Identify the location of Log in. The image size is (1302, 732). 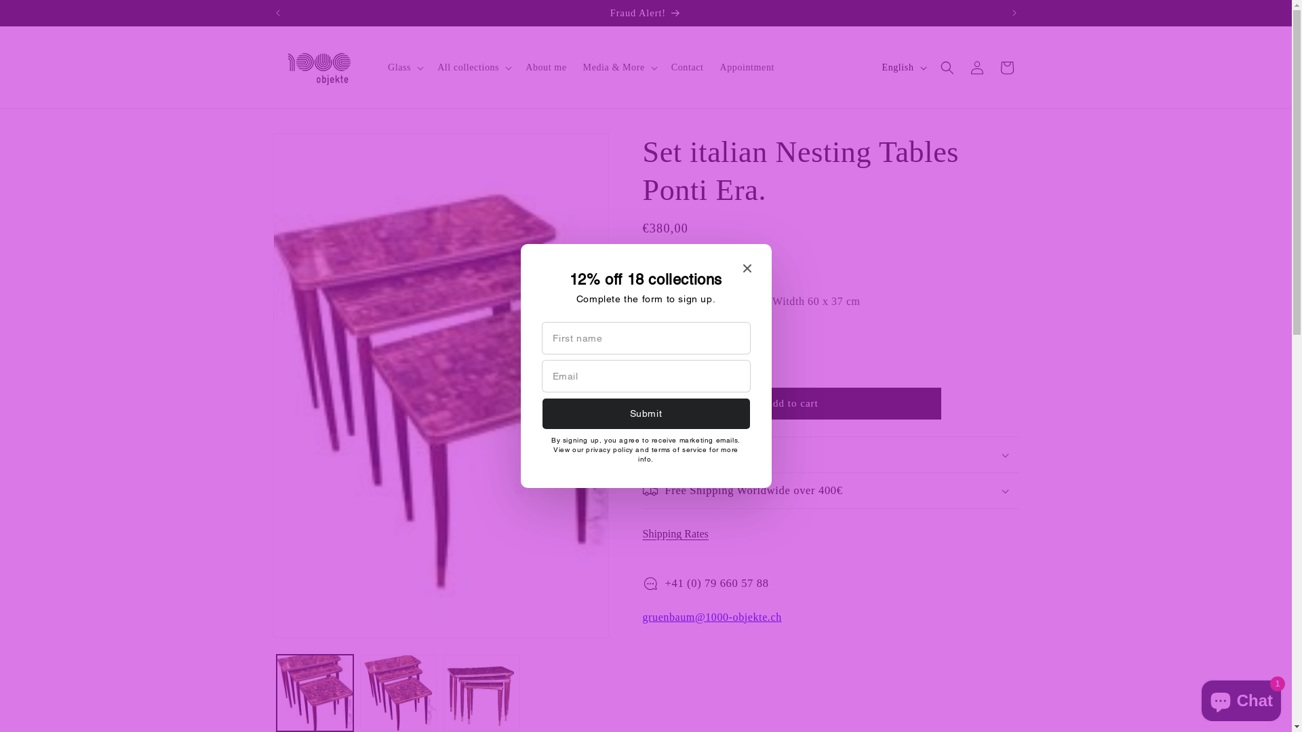
(976, 68).